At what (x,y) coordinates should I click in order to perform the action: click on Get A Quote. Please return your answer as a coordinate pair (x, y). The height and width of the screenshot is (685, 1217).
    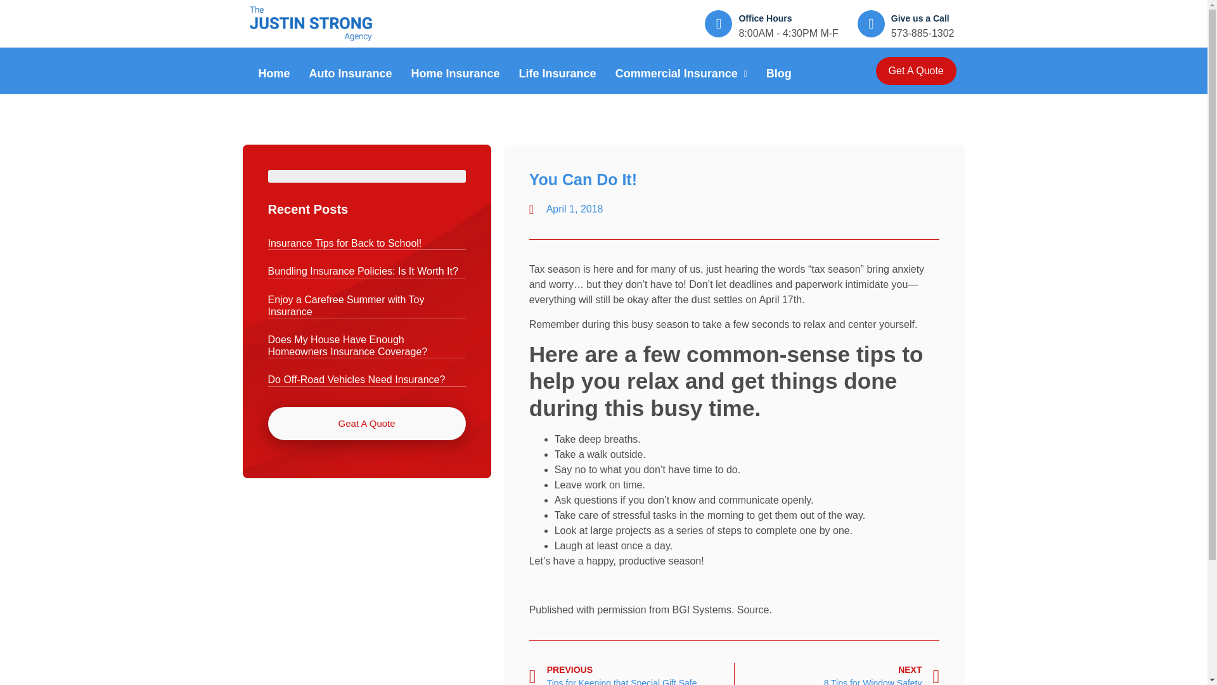
    Looking at the image, I should click on (917, 70).